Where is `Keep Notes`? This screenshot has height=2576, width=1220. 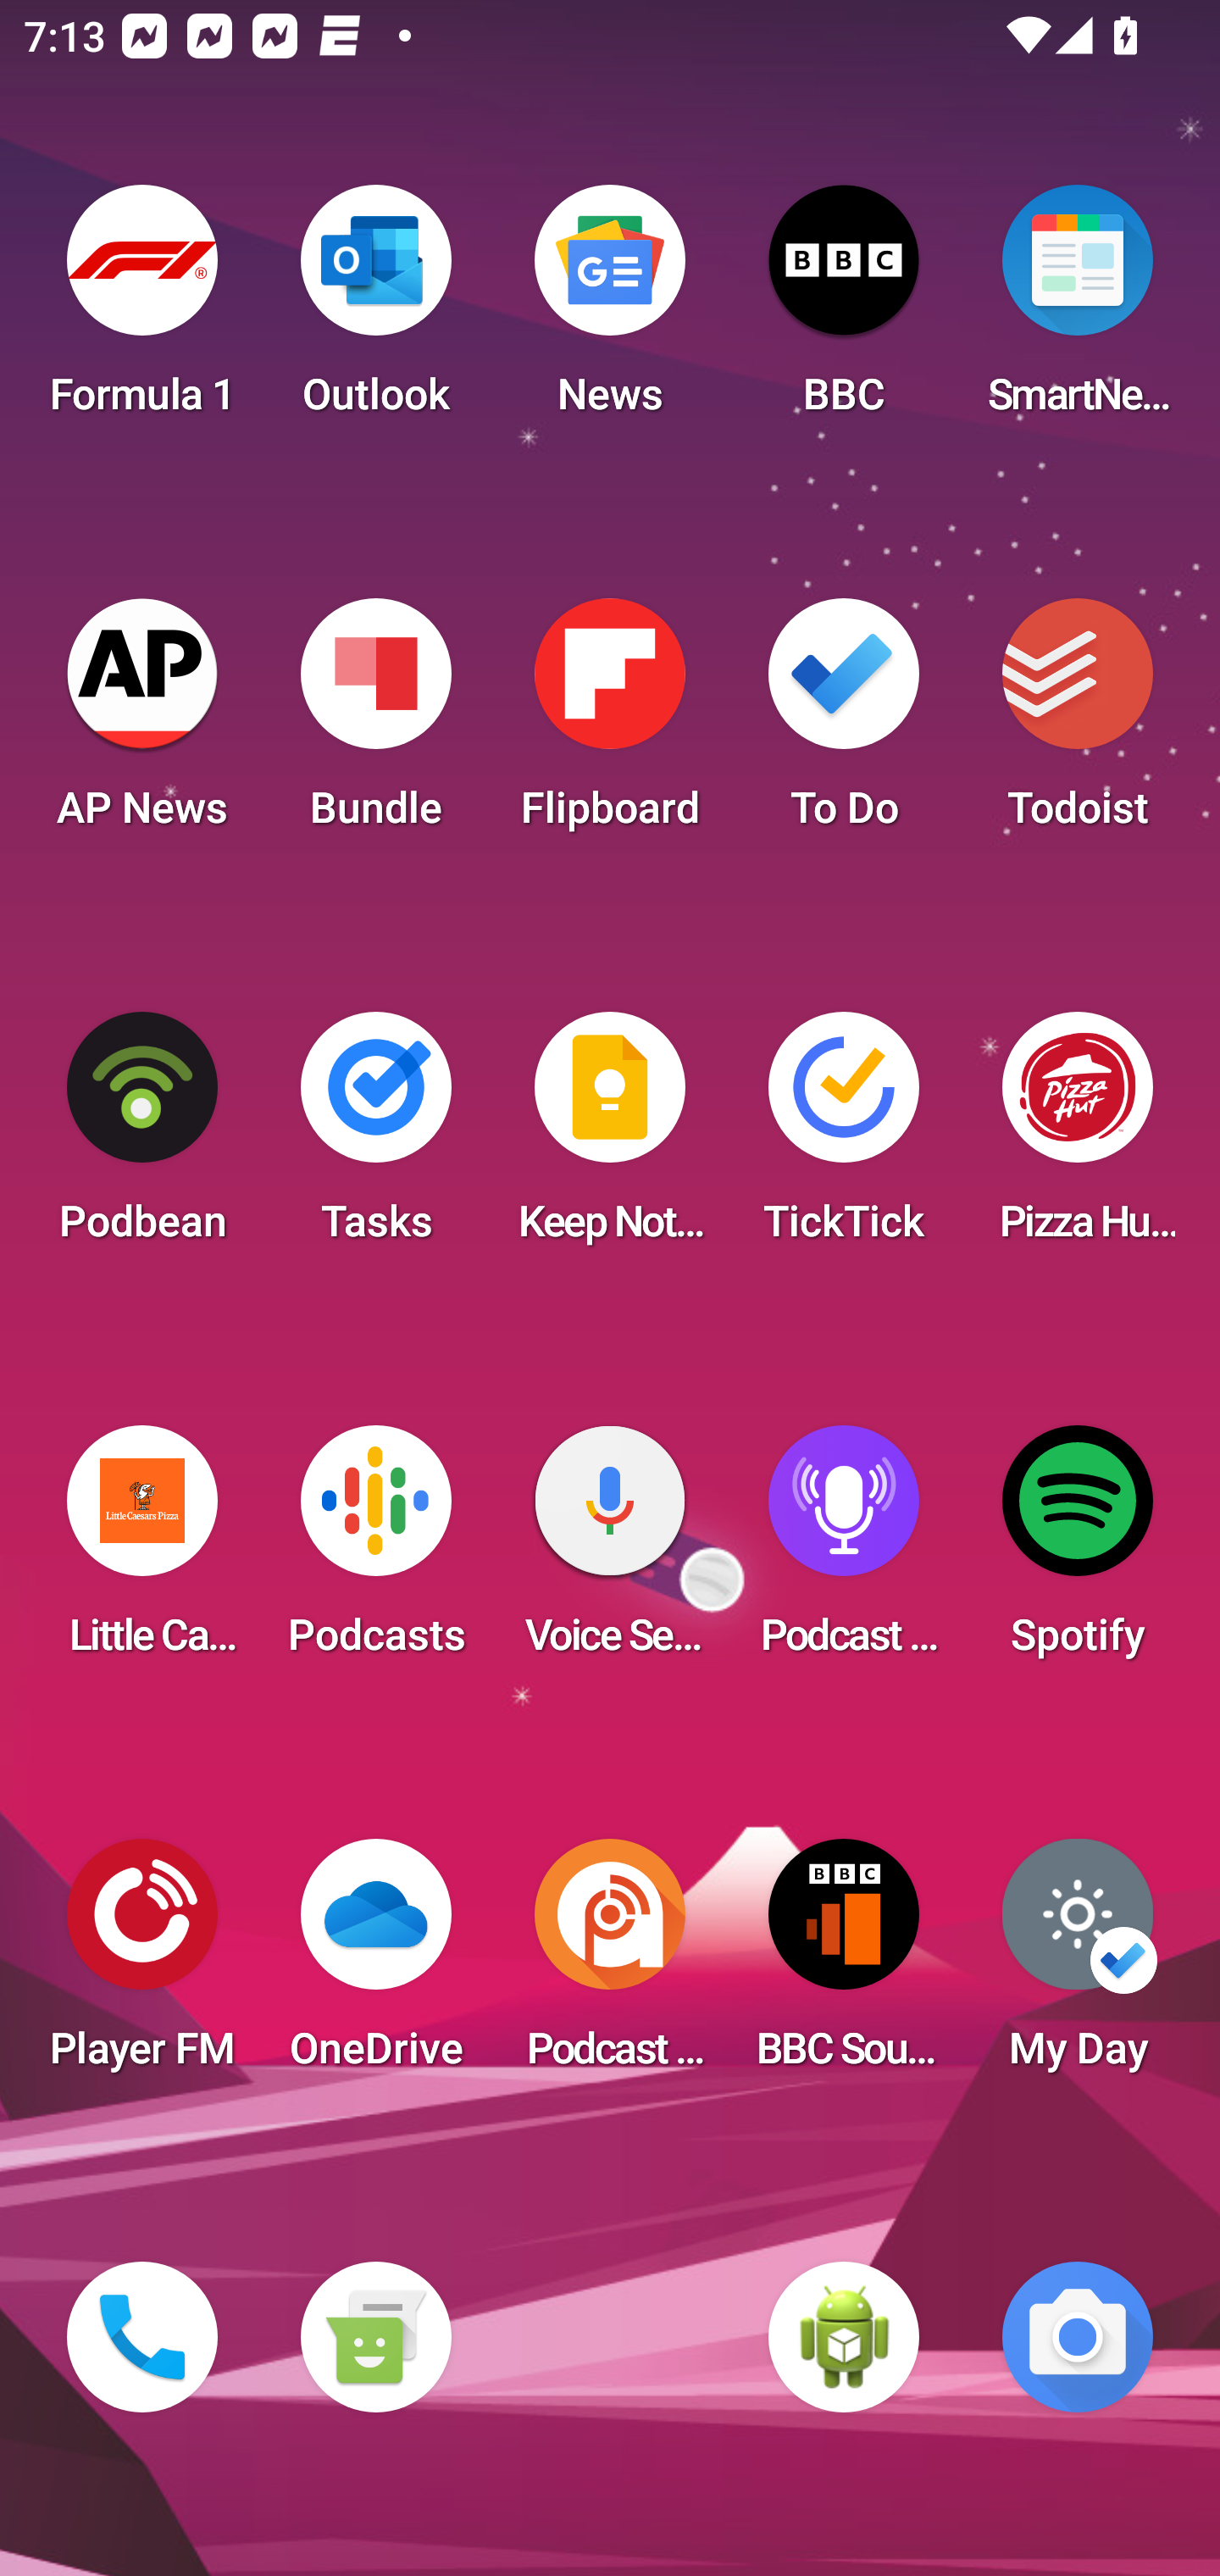 Keep Notes is located at coordinates (610, 1137).